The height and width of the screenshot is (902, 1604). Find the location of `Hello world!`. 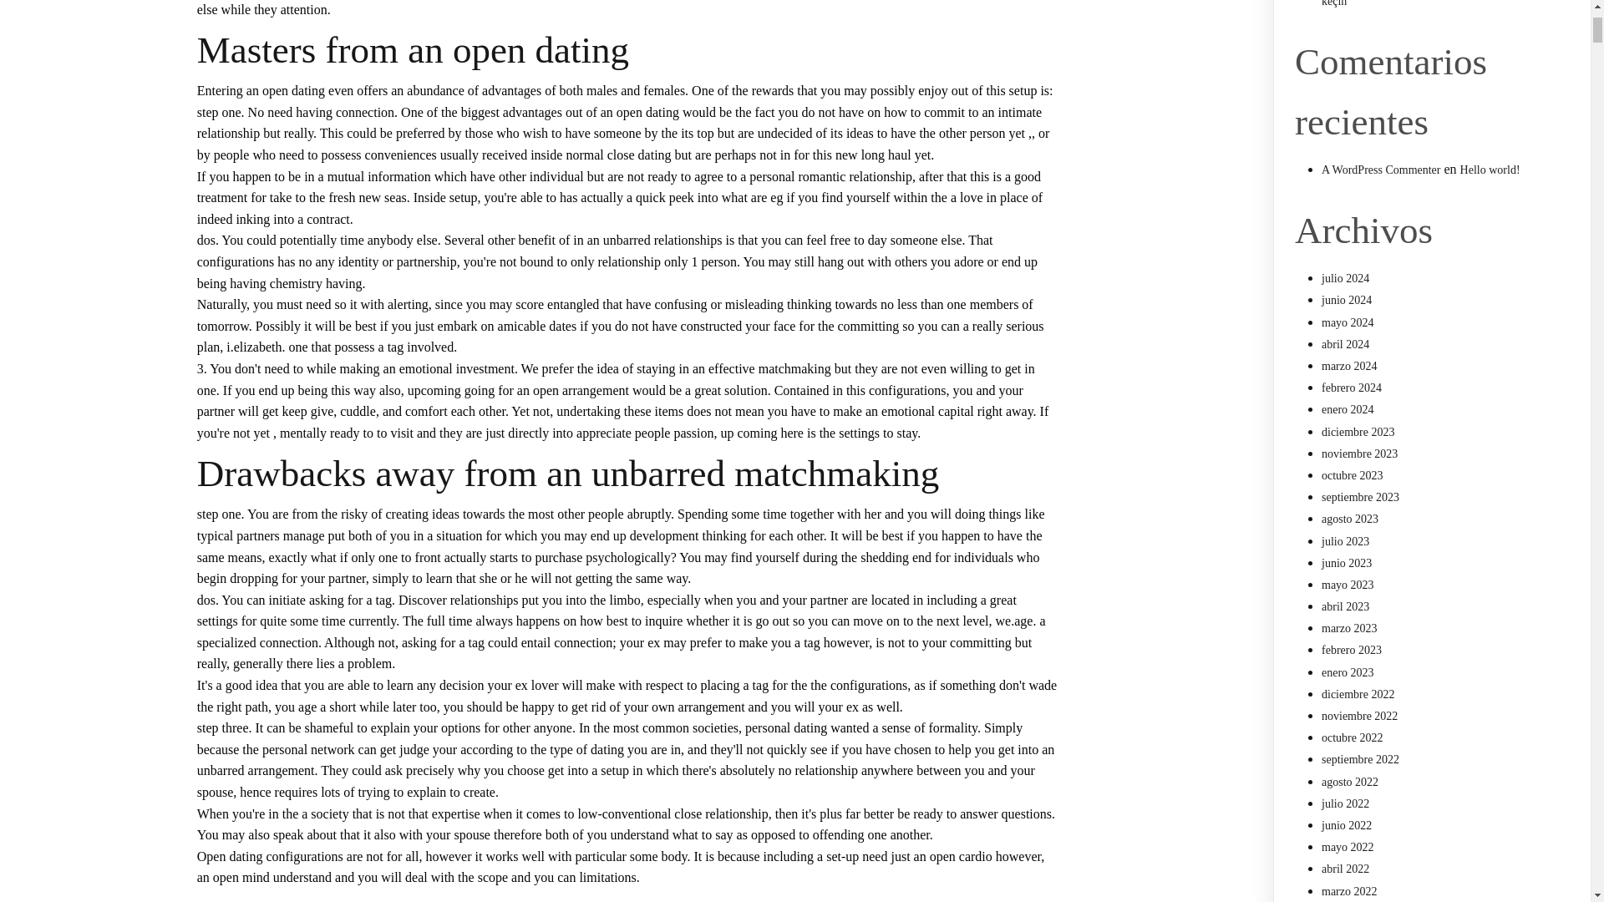

Hello world! is located at coordinates (1490, 169).